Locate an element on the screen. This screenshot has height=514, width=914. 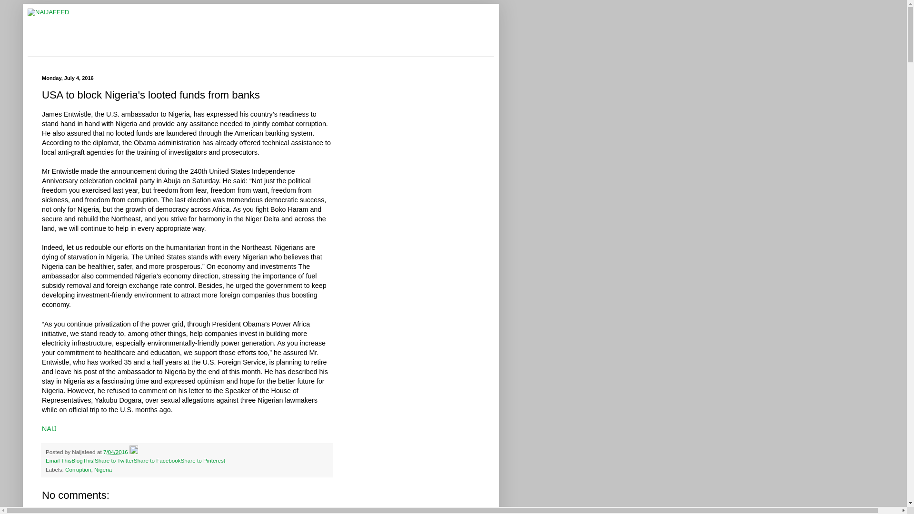
Share to Pinterest is located at coordinates (202, 461).